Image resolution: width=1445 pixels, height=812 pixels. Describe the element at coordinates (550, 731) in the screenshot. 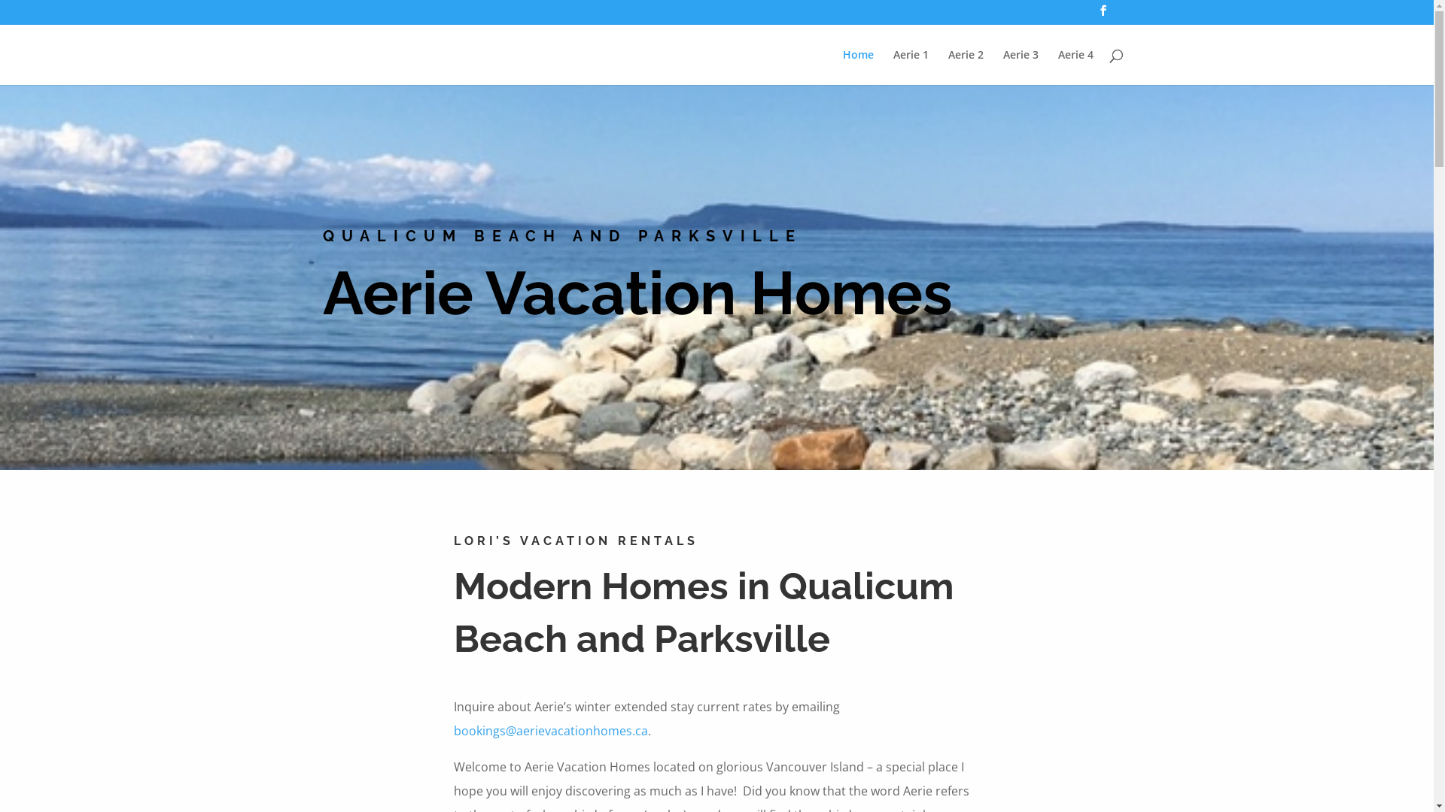

I see `bookings@aerievacationhomes.ca` at that location.